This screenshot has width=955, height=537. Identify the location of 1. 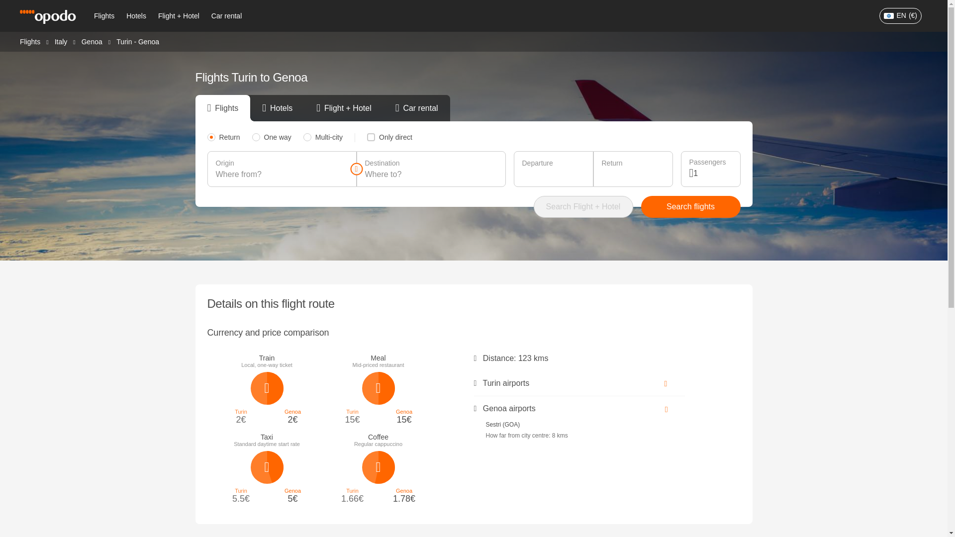
(712, 173).